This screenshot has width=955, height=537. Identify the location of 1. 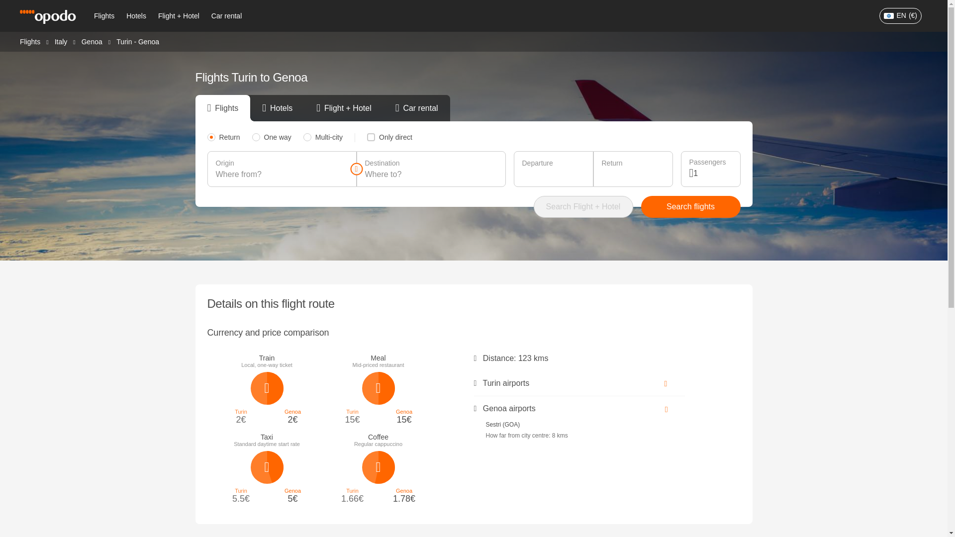
(712, 173).